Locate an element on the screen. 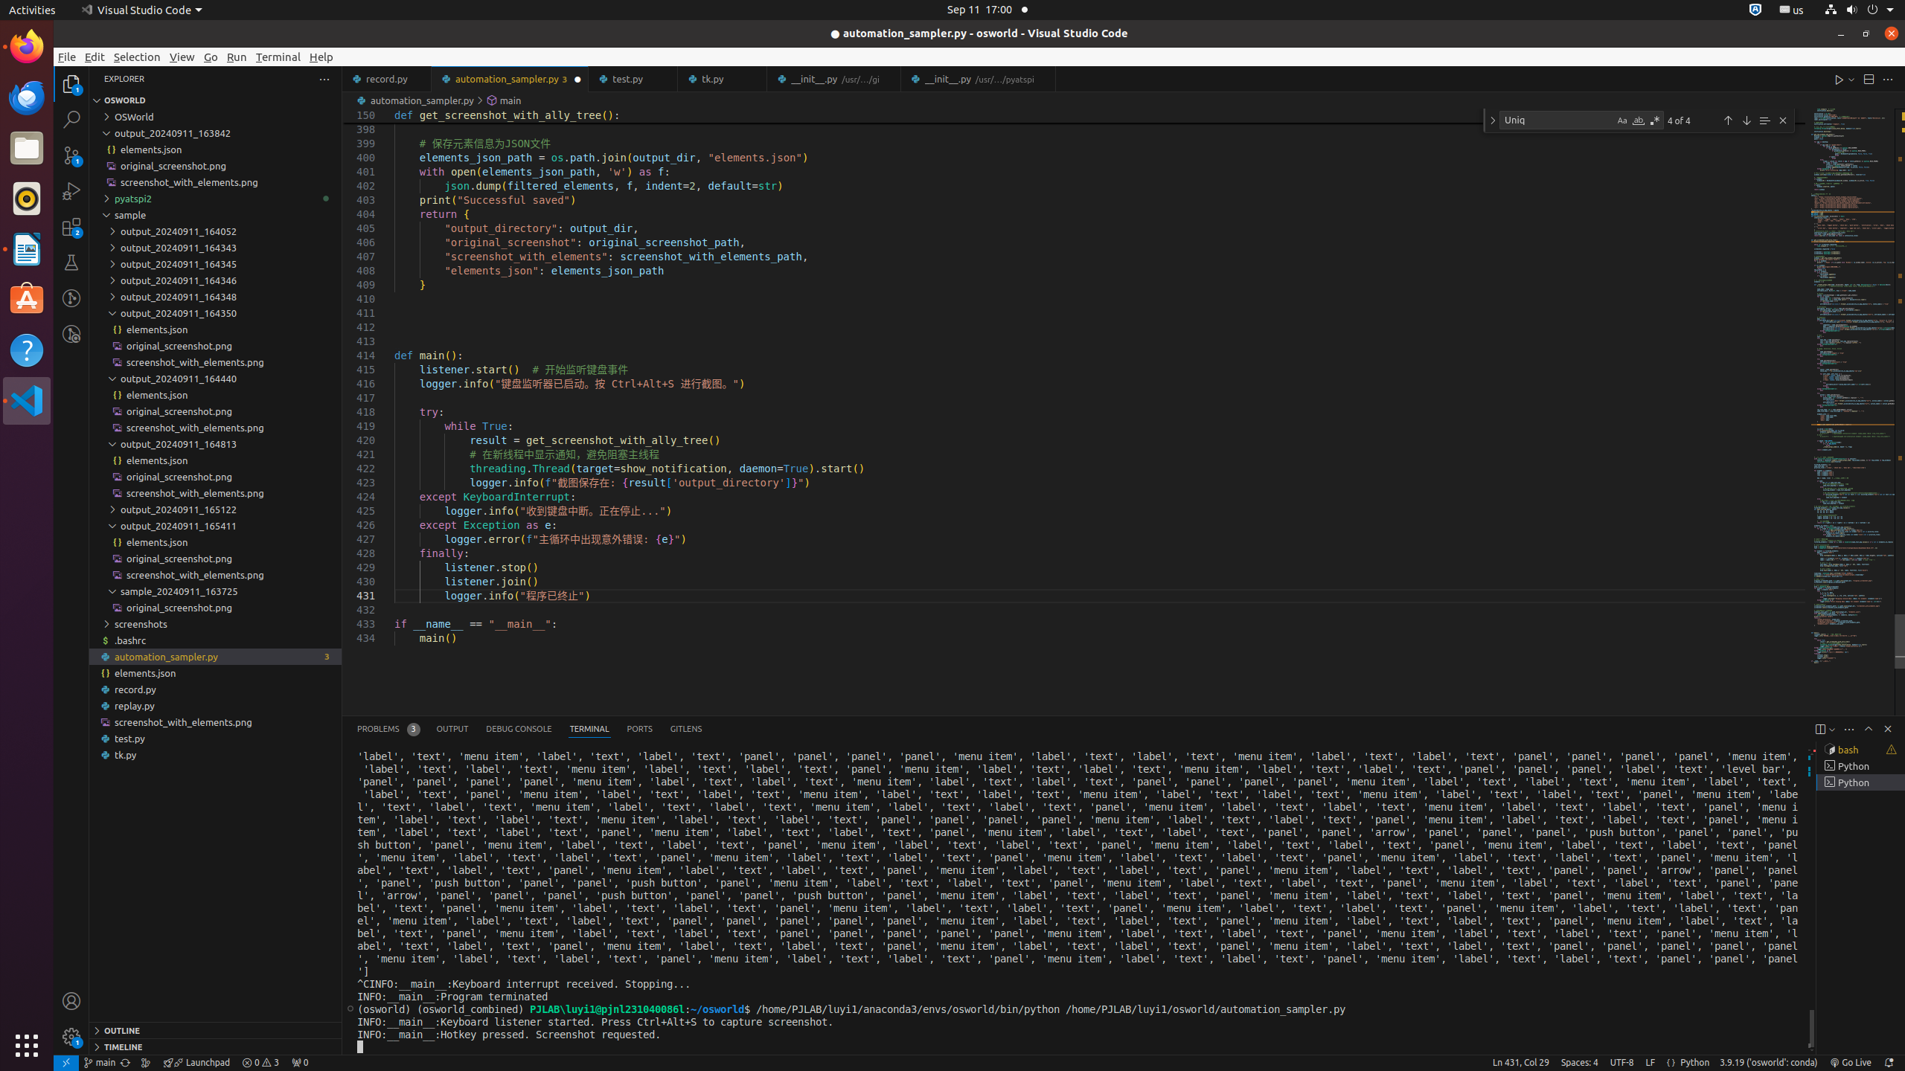 This screenshot has width=1905, height=1071. __init__.py is located at coordinates (979, 79).